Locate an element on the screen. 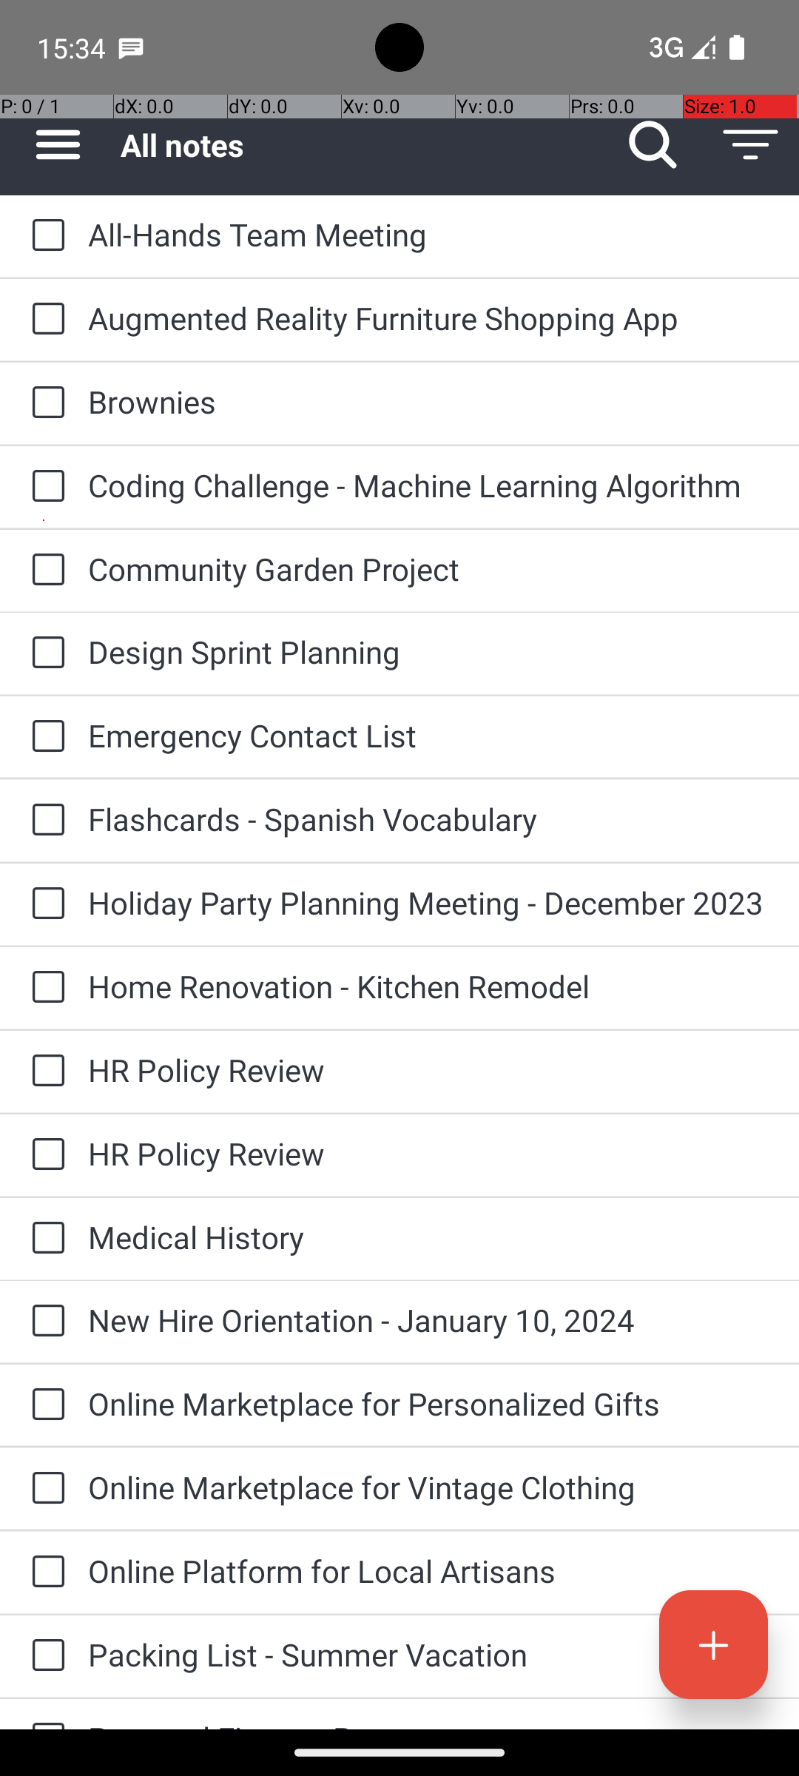 This screenshot has width=799, height=1776. to-do: Design Sprint Planning is located at coordinates (44, 653).